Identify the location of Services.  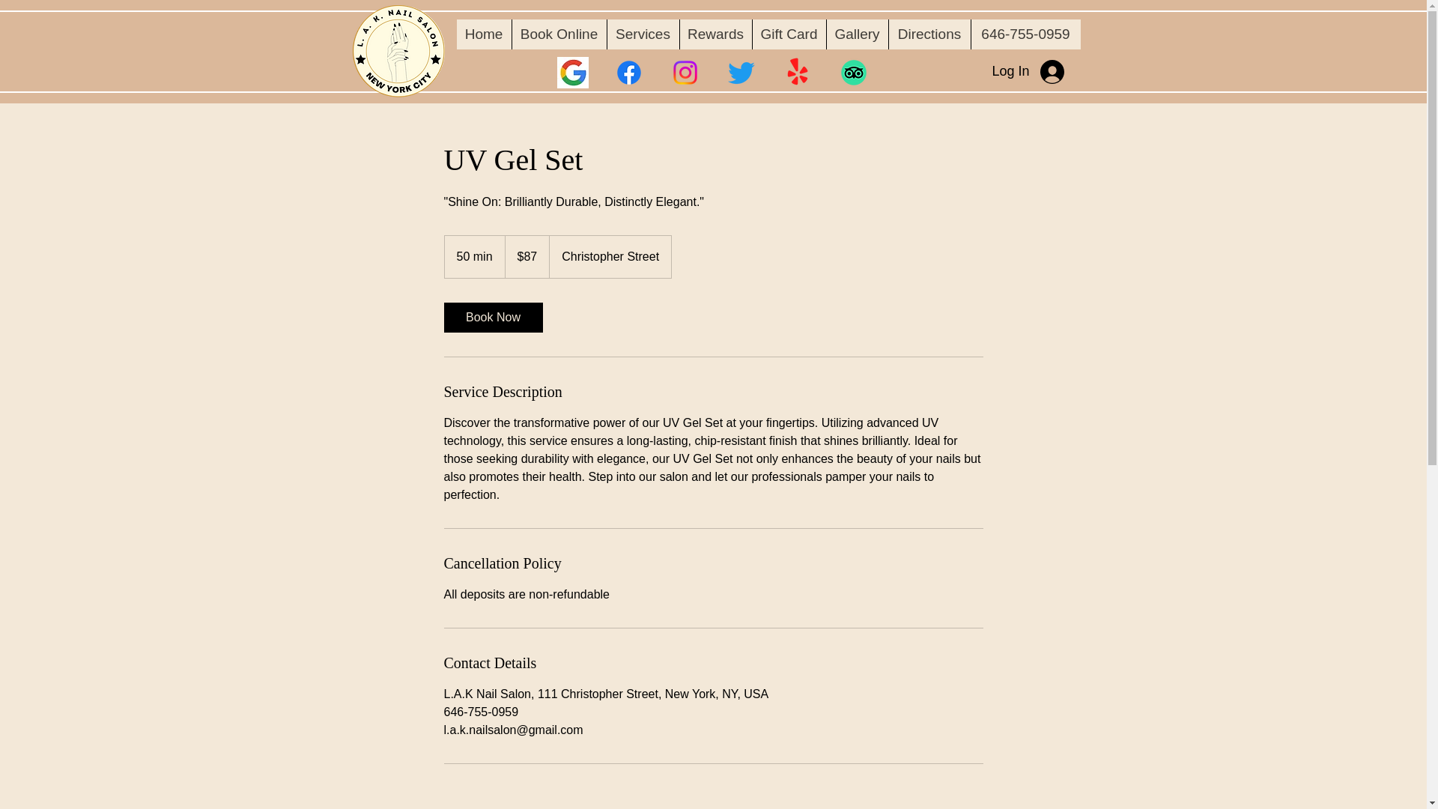
(643, 34).